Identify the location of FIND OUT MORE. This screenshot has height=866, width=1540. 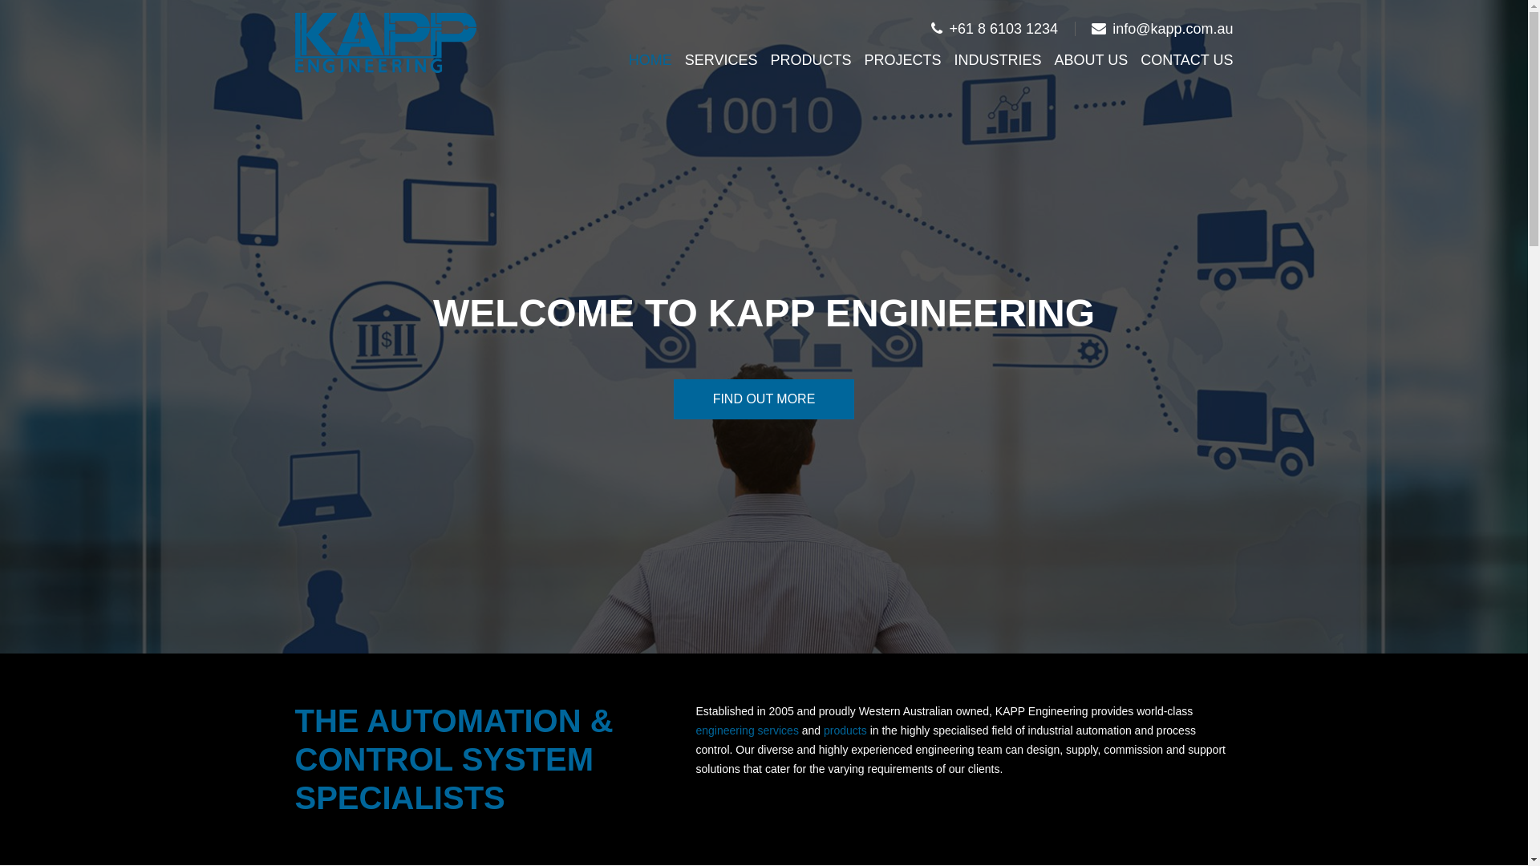
(764, 399).